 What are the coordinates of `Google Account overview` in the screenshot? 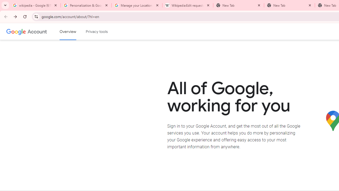 It's located at (68, 32).